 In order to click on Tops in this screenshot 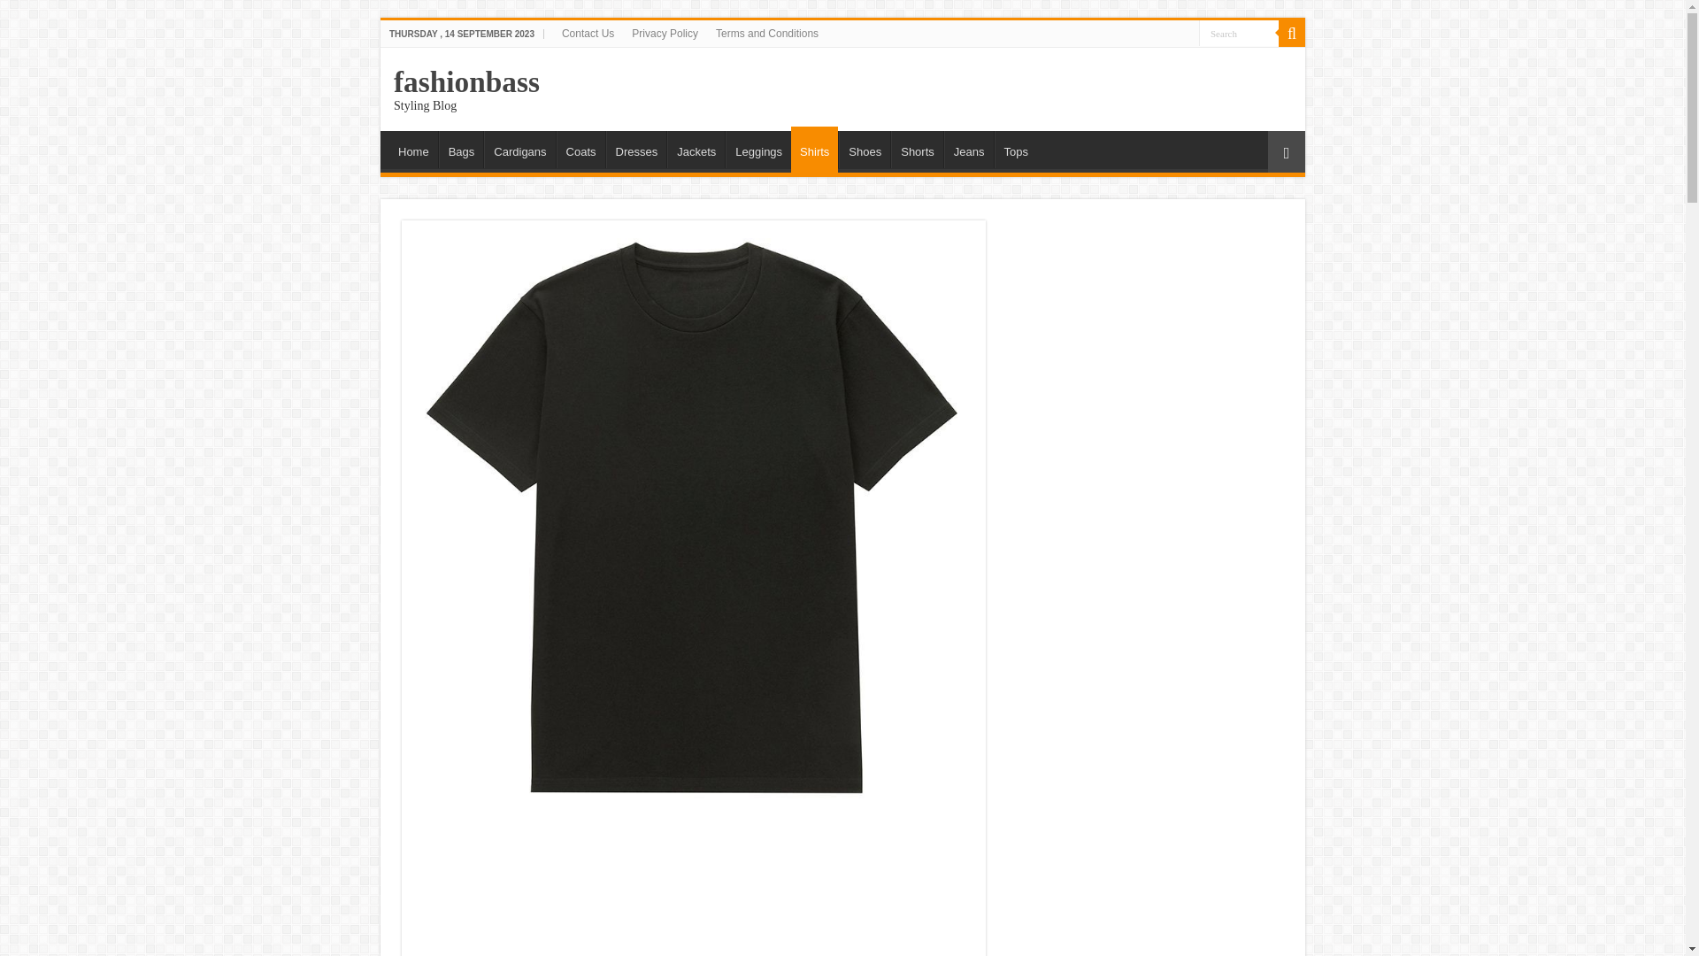, I will do `click(1015, 149)`.